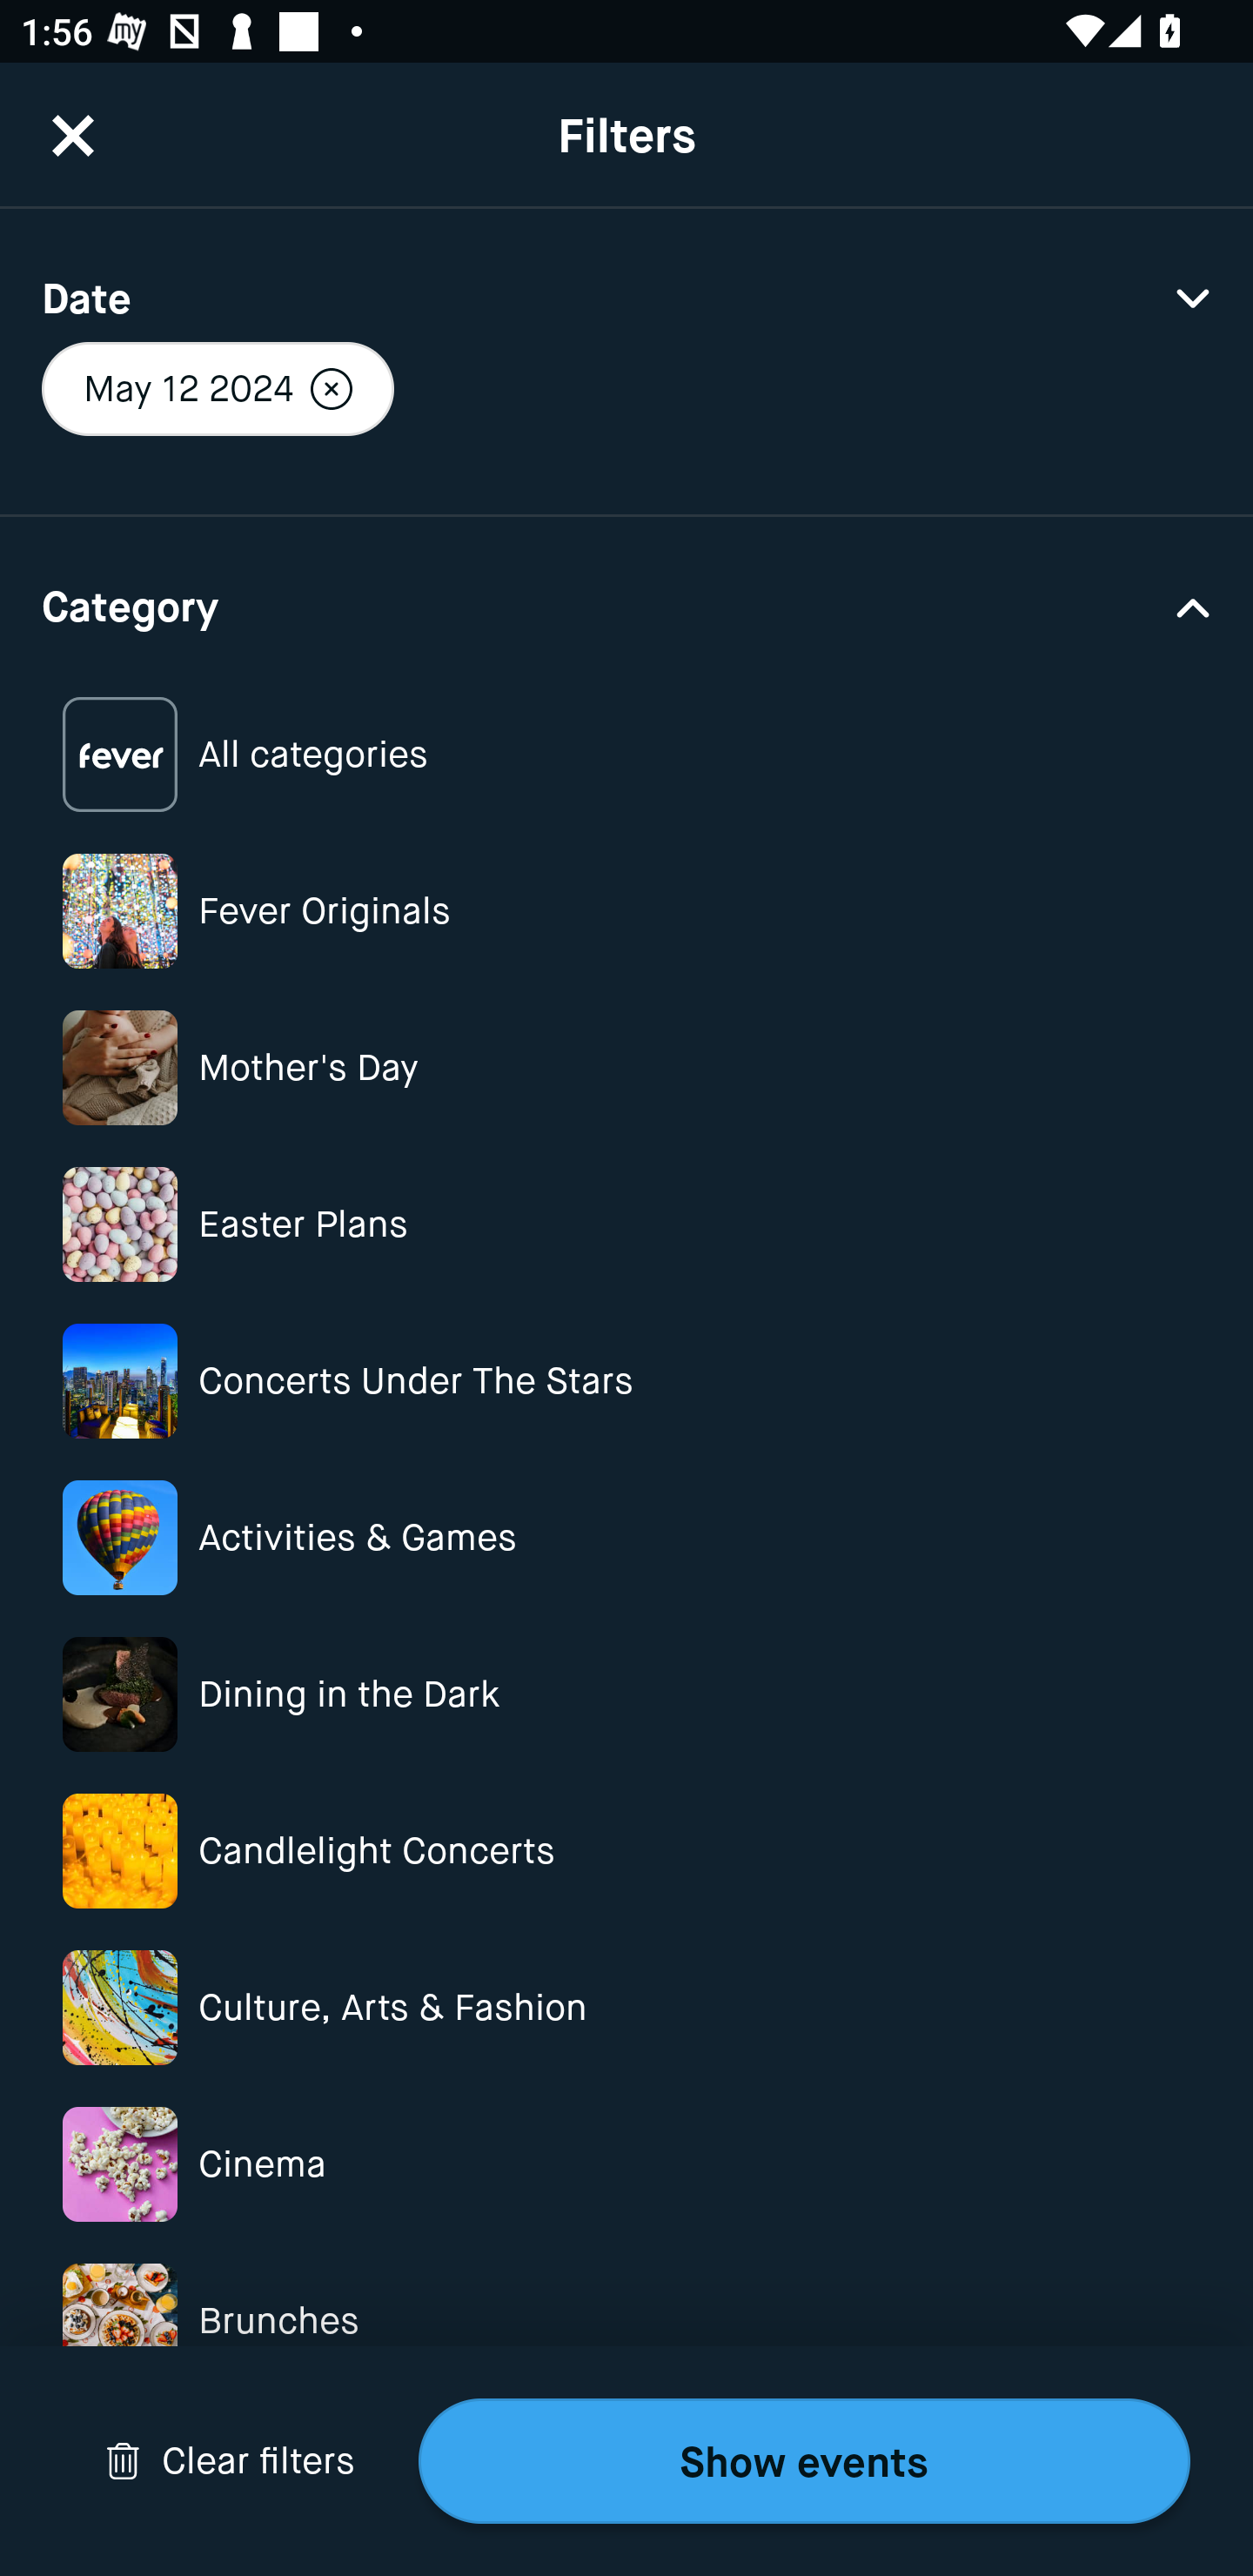  What do you see at coordinates (626, 910) in the screenshot?
I see `Category Image Fever Originals` at bounding box center [626, 910].